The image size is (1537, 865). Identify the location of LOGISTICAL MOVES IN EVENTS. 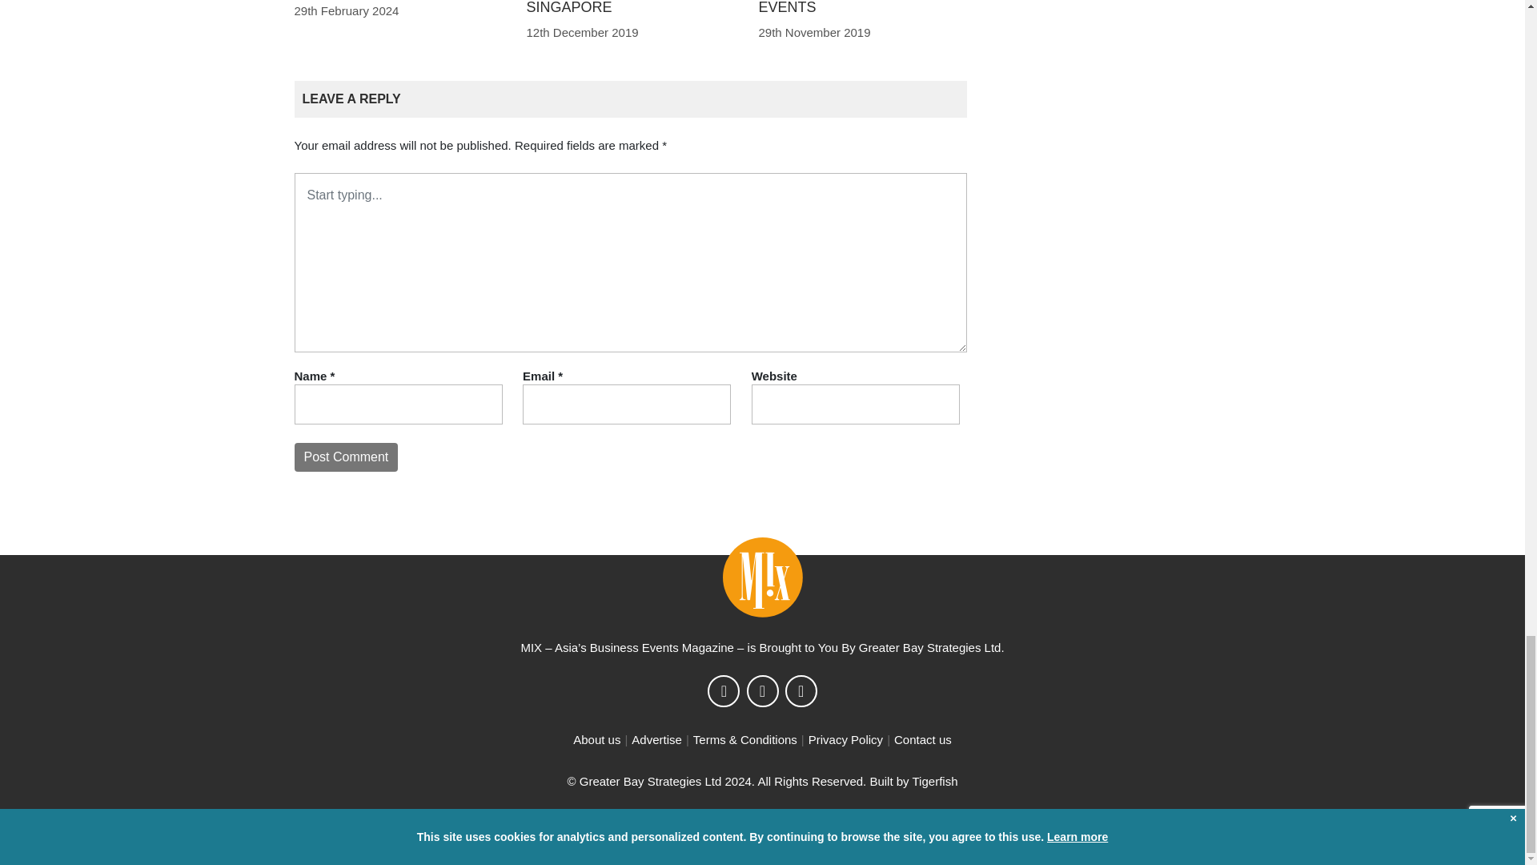
(837, 8).